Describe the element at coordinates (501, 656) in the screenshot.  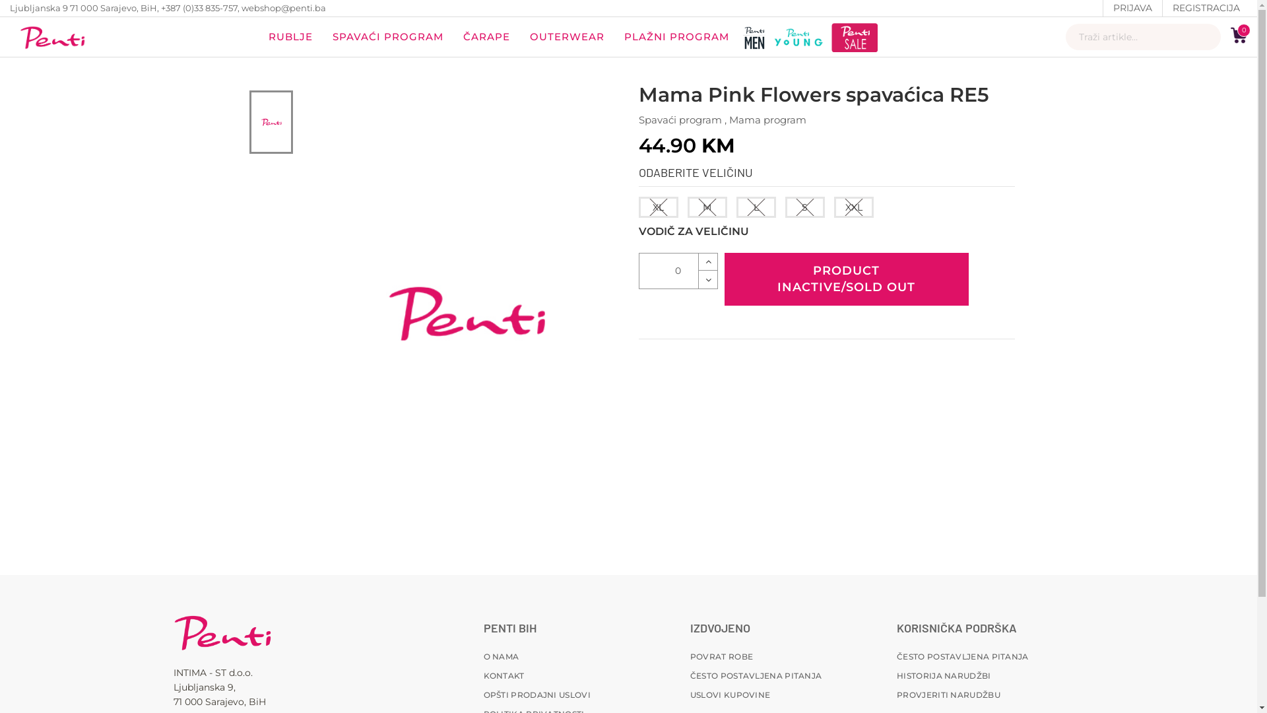
I see `O NAMA` at that location.